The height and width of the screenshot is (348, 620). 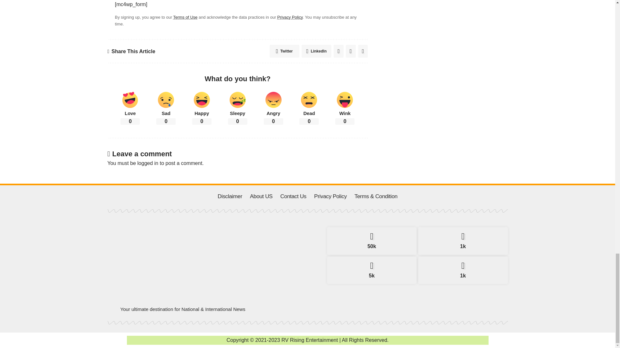 I want to click on Youtube, so click(x=463, y=270).